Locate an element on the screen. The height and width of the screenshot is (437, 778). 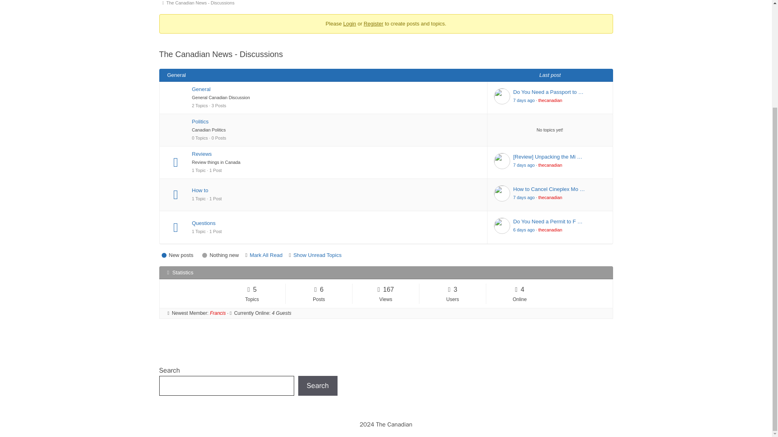
Politics is located at coordinates (336, 121).